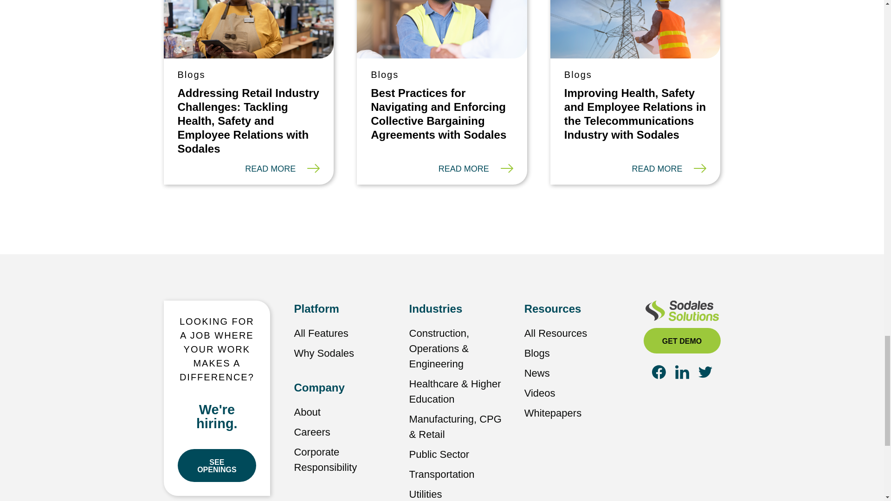 The image size is (891, 501). Describe the element at coordinates (312, 432) in the screenshot. I see `Careers` at that location.